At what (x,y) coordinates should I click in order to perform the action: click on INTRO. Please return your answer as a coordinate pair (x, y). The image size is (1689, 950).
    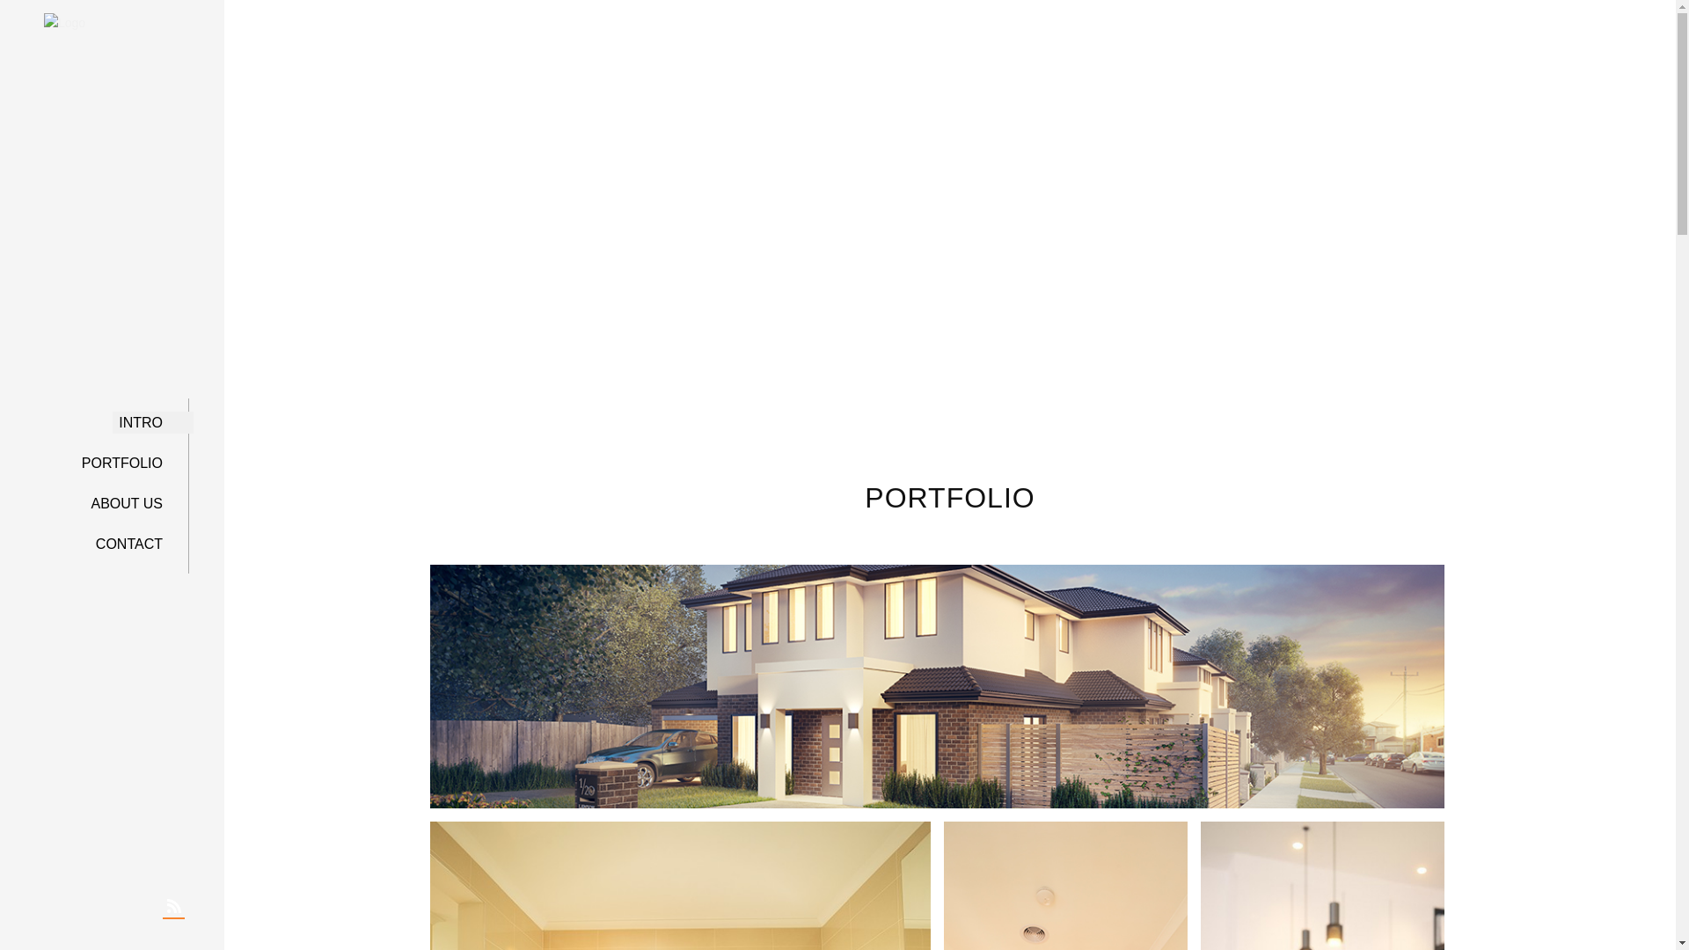
    Looking at the image, I should click on (148, 423).